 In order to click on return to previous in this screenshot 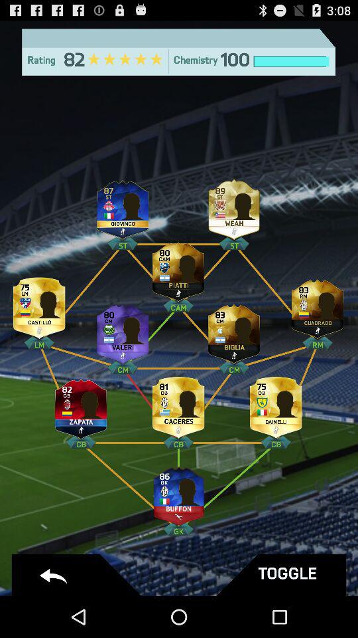, I will do `click(78, 576)`.